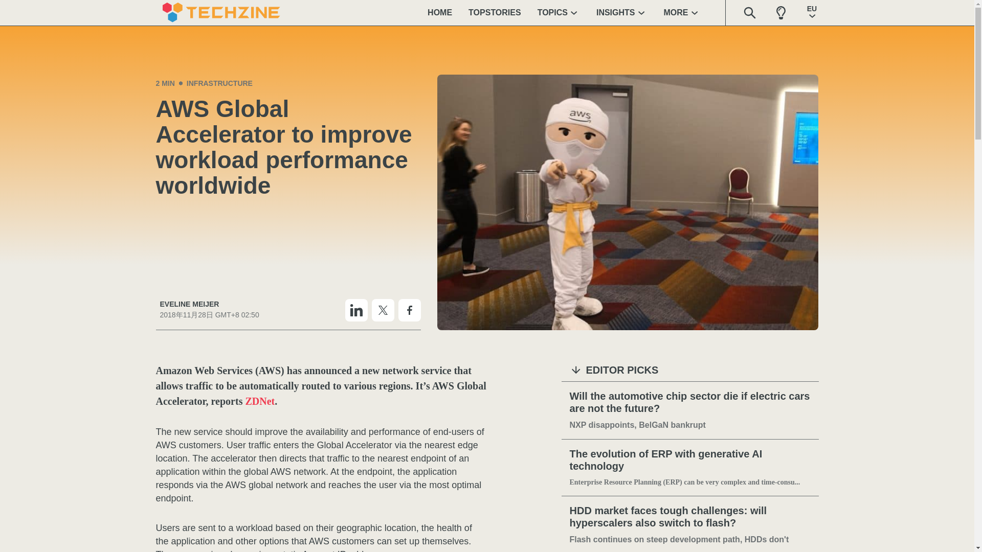  What do you see at coordinates (559, 12) in the screenshot?
I see `TOPICS` at bounding box center [559, 12].